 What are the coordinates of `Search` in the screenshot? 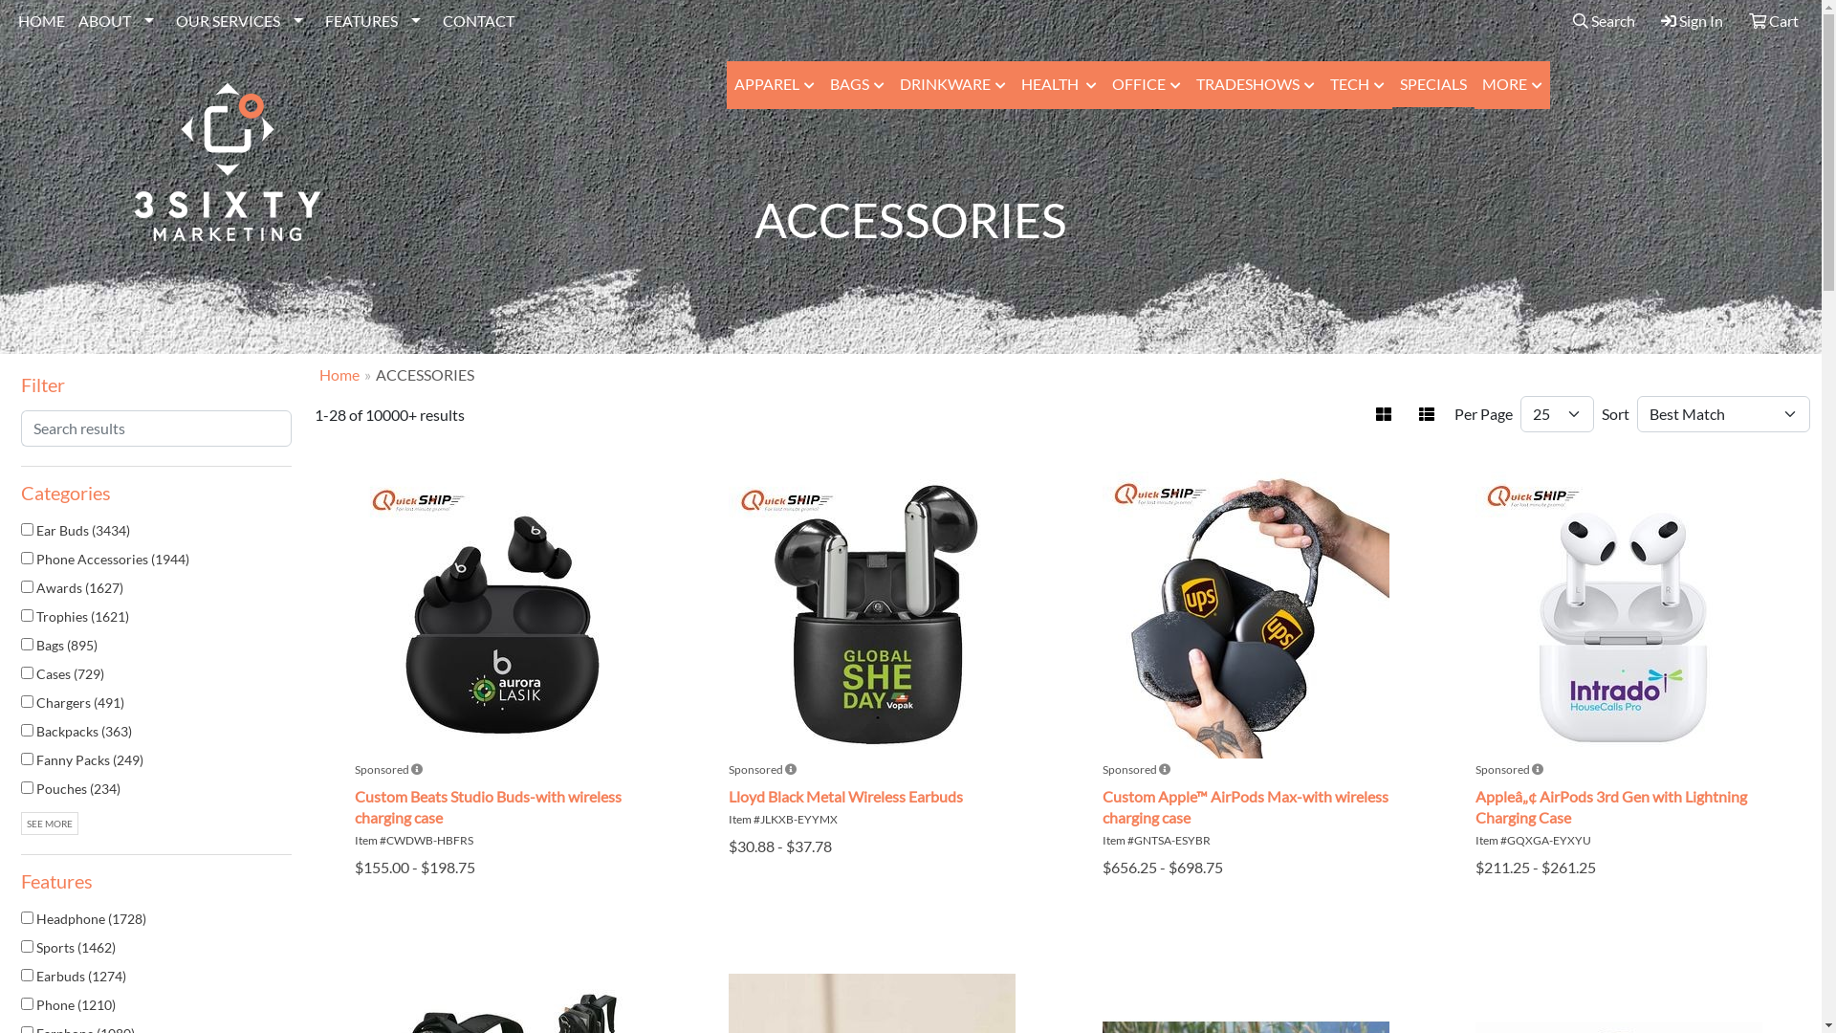 It's located at (1605, 21).